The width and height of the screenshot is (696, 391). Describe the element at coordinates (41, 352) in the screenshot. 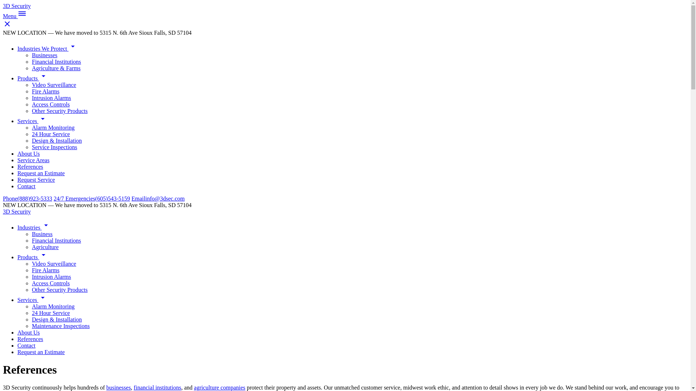

I see `Request an Estimate` at that location.